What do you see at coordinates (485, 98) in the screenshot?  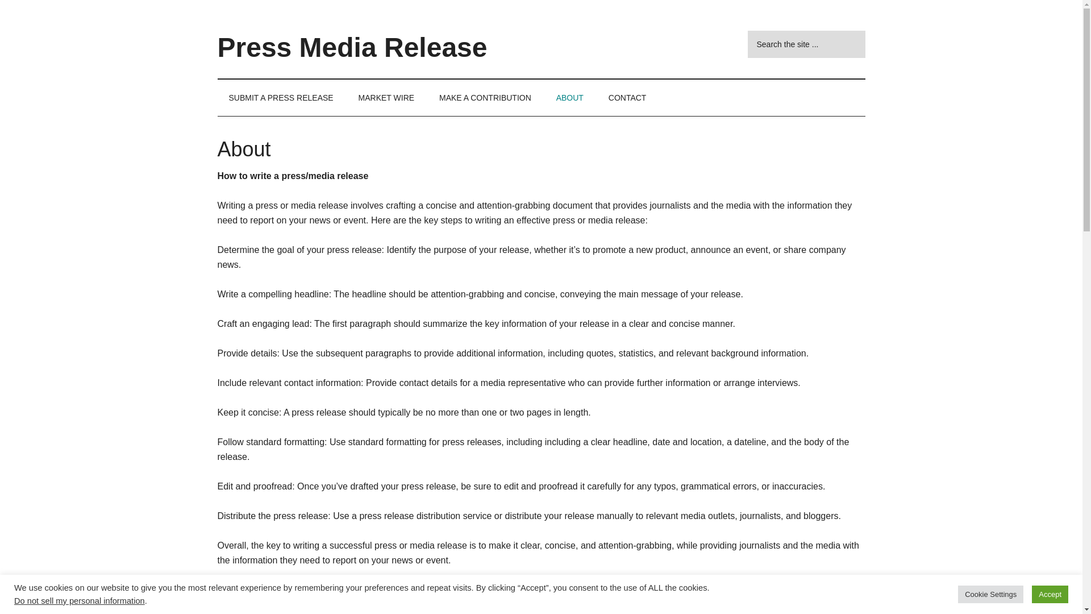 I see `MAKE A CONTRIBUTION` at bounding box center [485, 98].